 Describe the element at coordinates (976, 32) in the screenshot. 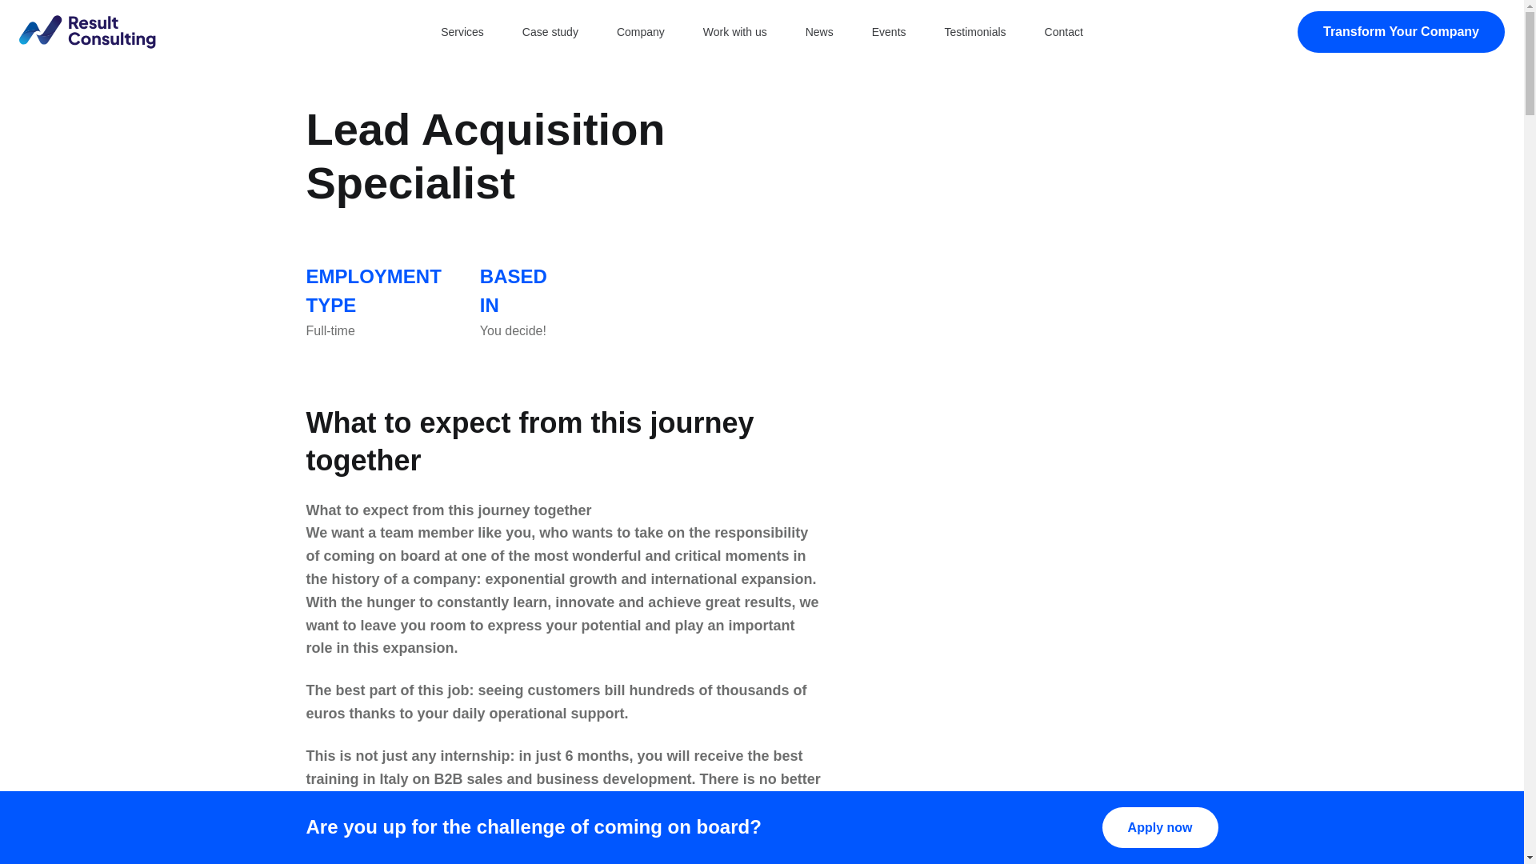

I see `Testimonials` at that location.